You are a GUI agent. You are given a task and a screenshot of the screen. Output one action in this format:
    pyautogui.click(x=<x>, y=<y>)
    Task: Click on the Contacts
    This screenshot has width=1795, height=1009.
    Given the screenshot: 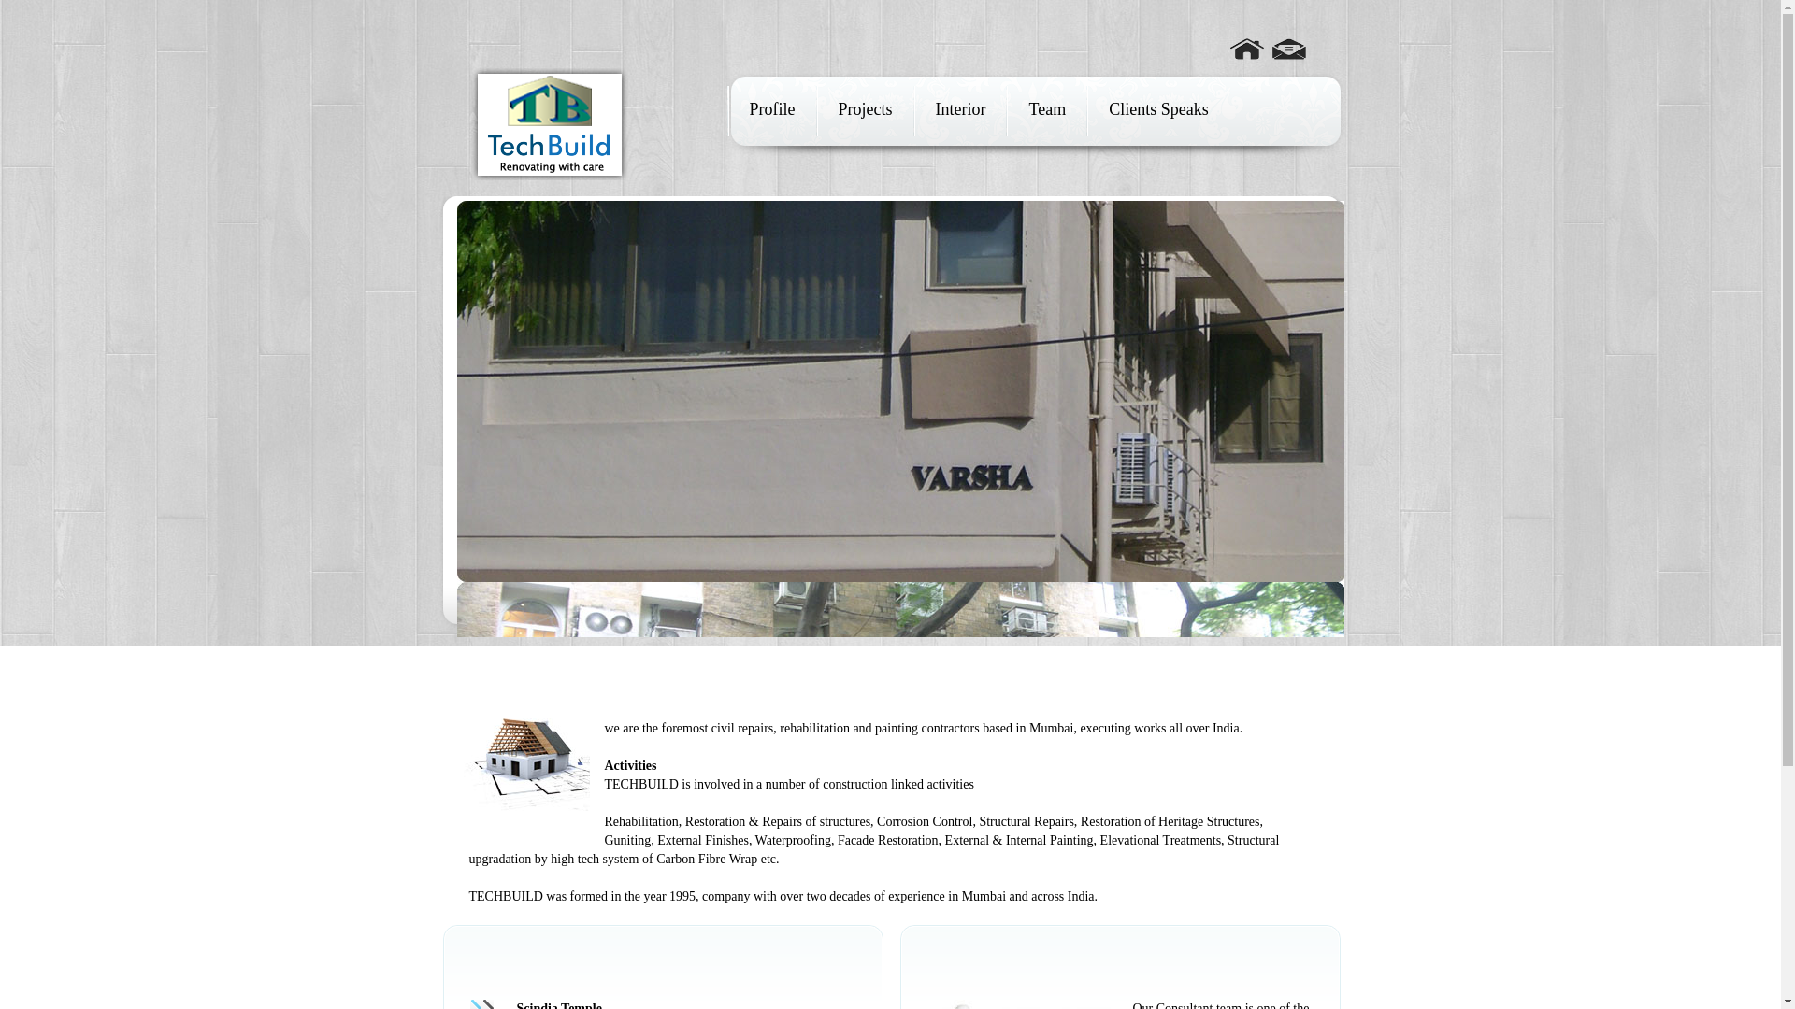 What is the action you would take?
    pyautogui.click(x=1287, y=41)
    